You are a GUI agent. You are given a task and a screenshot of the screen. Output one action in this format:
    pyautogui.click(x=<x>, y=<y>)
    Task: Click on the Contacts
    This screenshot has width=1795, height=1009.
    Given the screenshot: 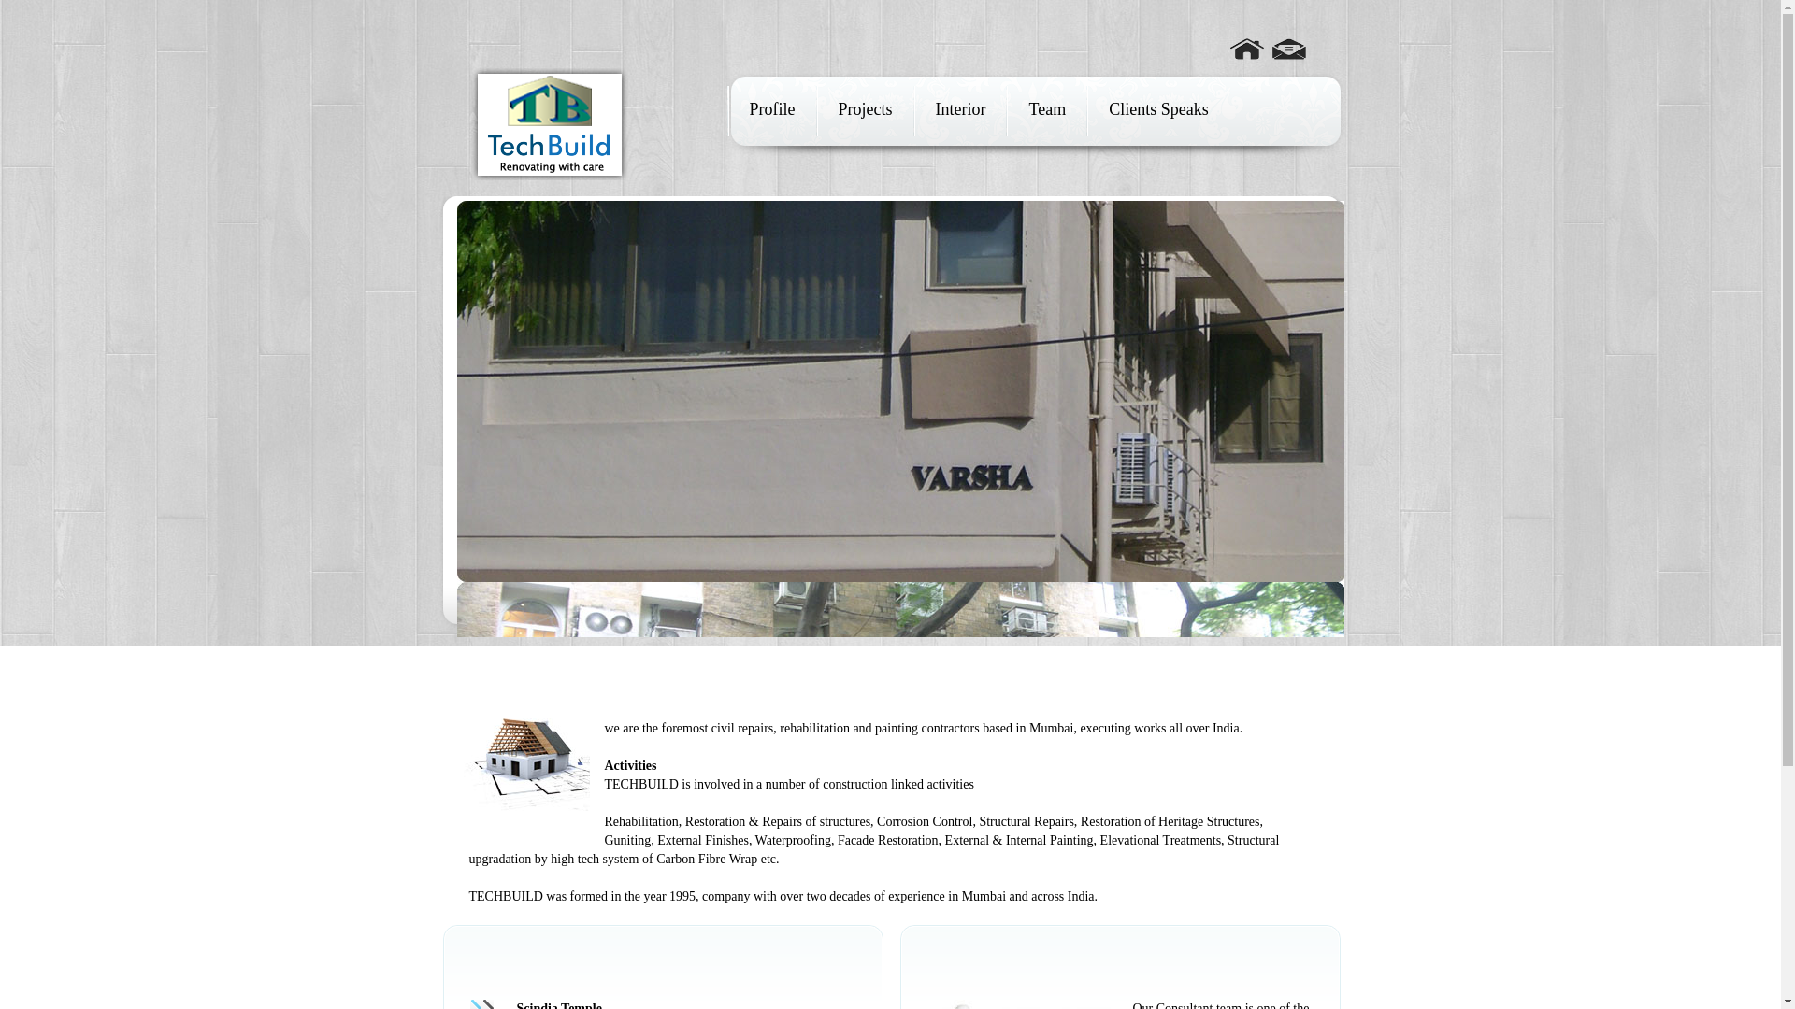 What is the action you would take?
    pyautogui.click(x=1287, y=41)
    